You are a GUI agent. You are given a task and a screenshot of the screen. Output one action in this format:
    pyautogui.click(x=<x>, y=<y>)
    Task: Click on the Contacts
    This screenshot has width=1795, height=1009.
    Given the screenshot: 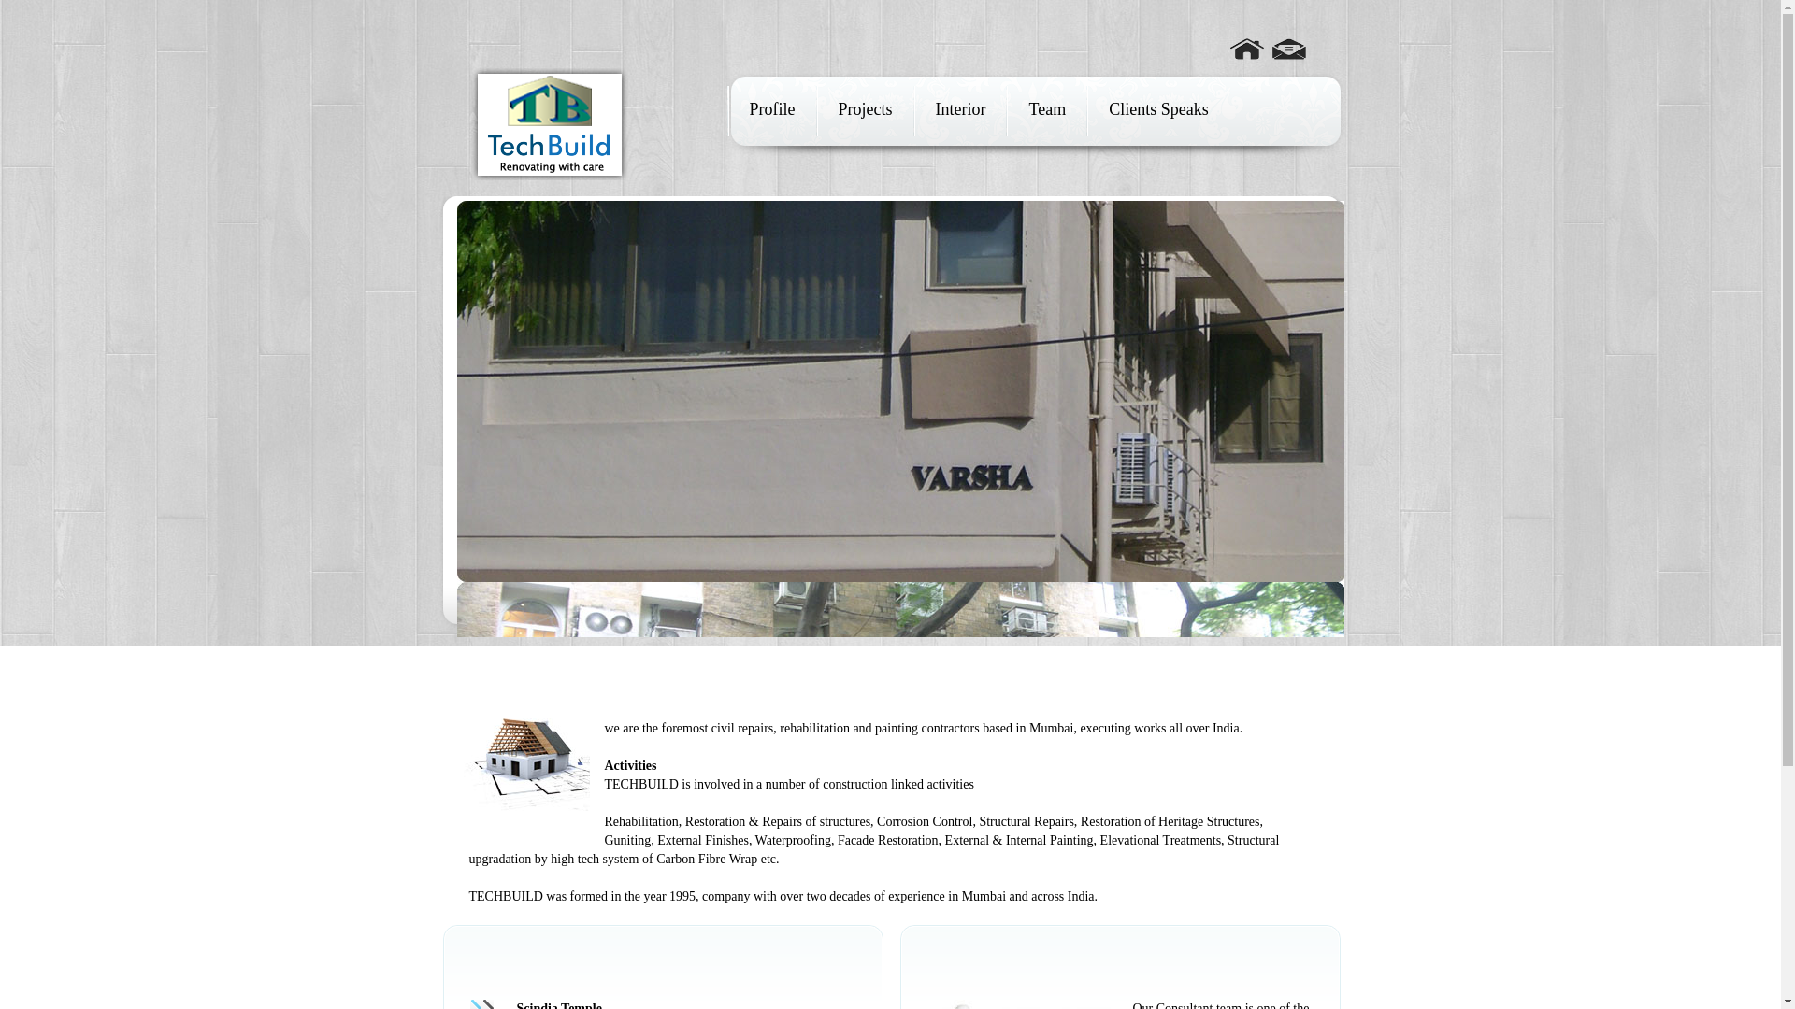 What is the action you would take?
    pyautogui.click(x=1287, y=41)
    